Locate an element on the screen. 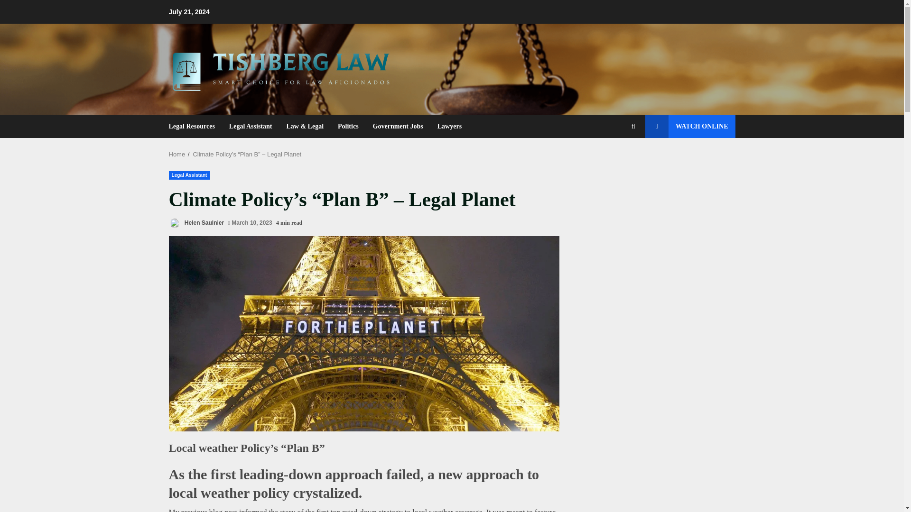 The image size is (911, 512). Search is located at coordinates (616, 159).